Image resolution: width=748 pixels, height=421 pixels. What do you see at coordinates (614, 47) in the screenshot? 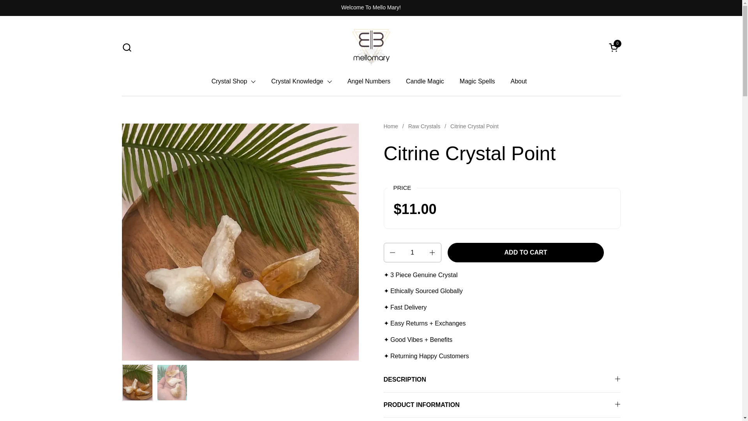
I see `Magic Spells` at bounding box center [614, 47].